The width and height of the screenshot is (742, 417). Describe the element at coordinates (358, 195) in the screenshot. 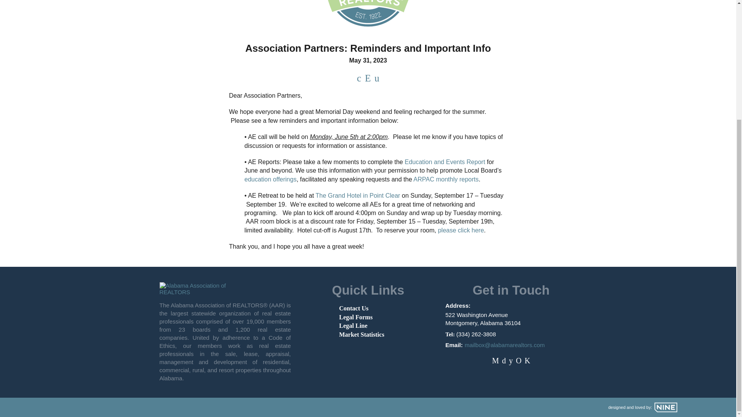

I see `The Grand Hotel in Point Clear` at that location.